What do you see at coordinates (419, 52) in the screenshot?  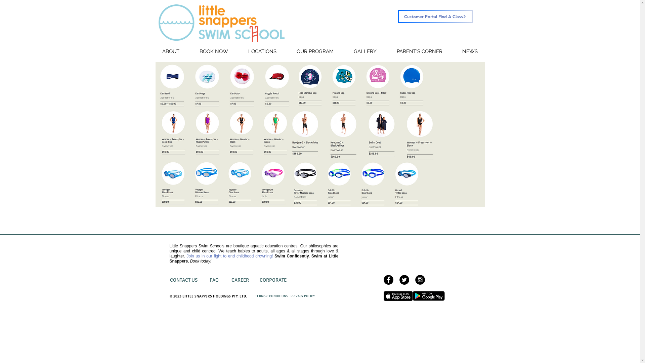 I see `PARENT'S CORNER` at bounding box center [419, 52].